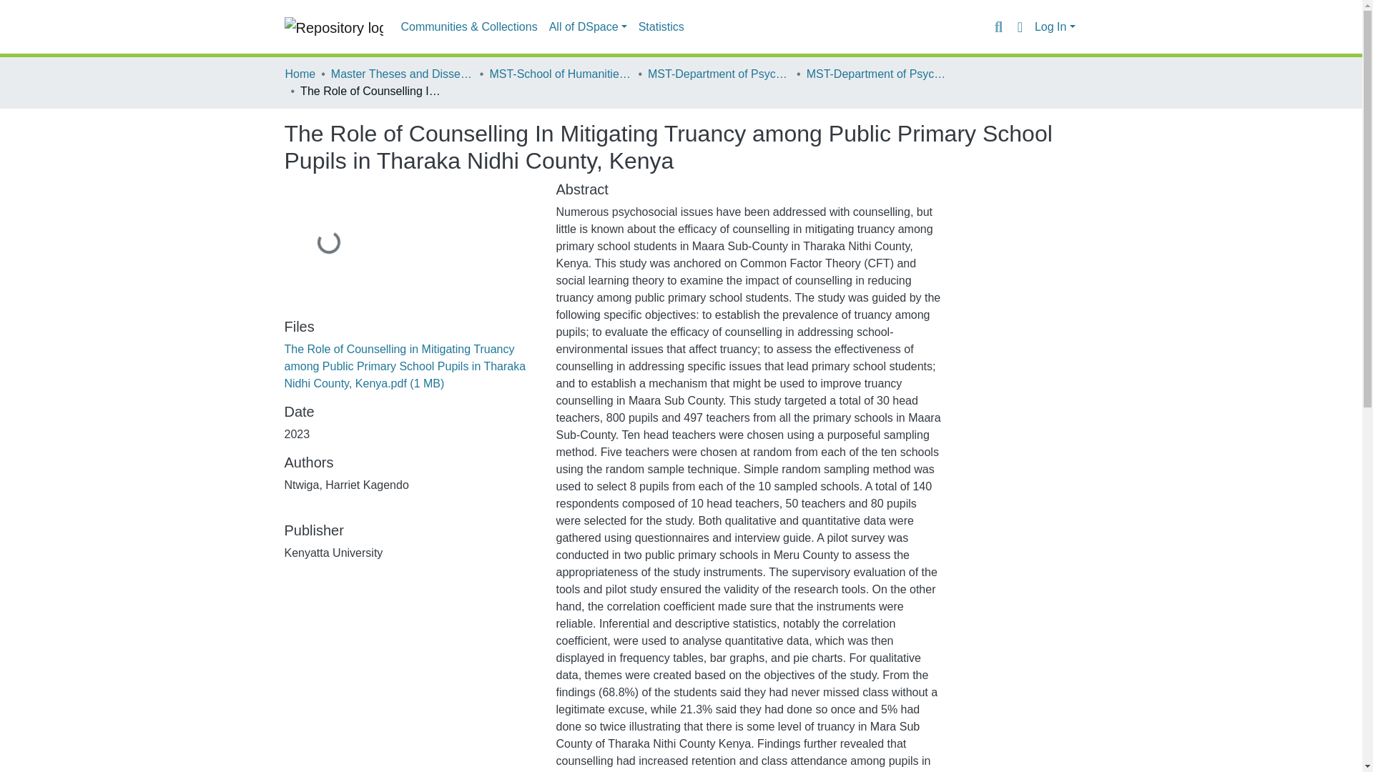 This screenshot has height=772, width=1373. What do you see at coordinates (560, 74) in the screenshot?
I see `MST-School of Humanities and Social Sciences` at bounding box center [560, 74].